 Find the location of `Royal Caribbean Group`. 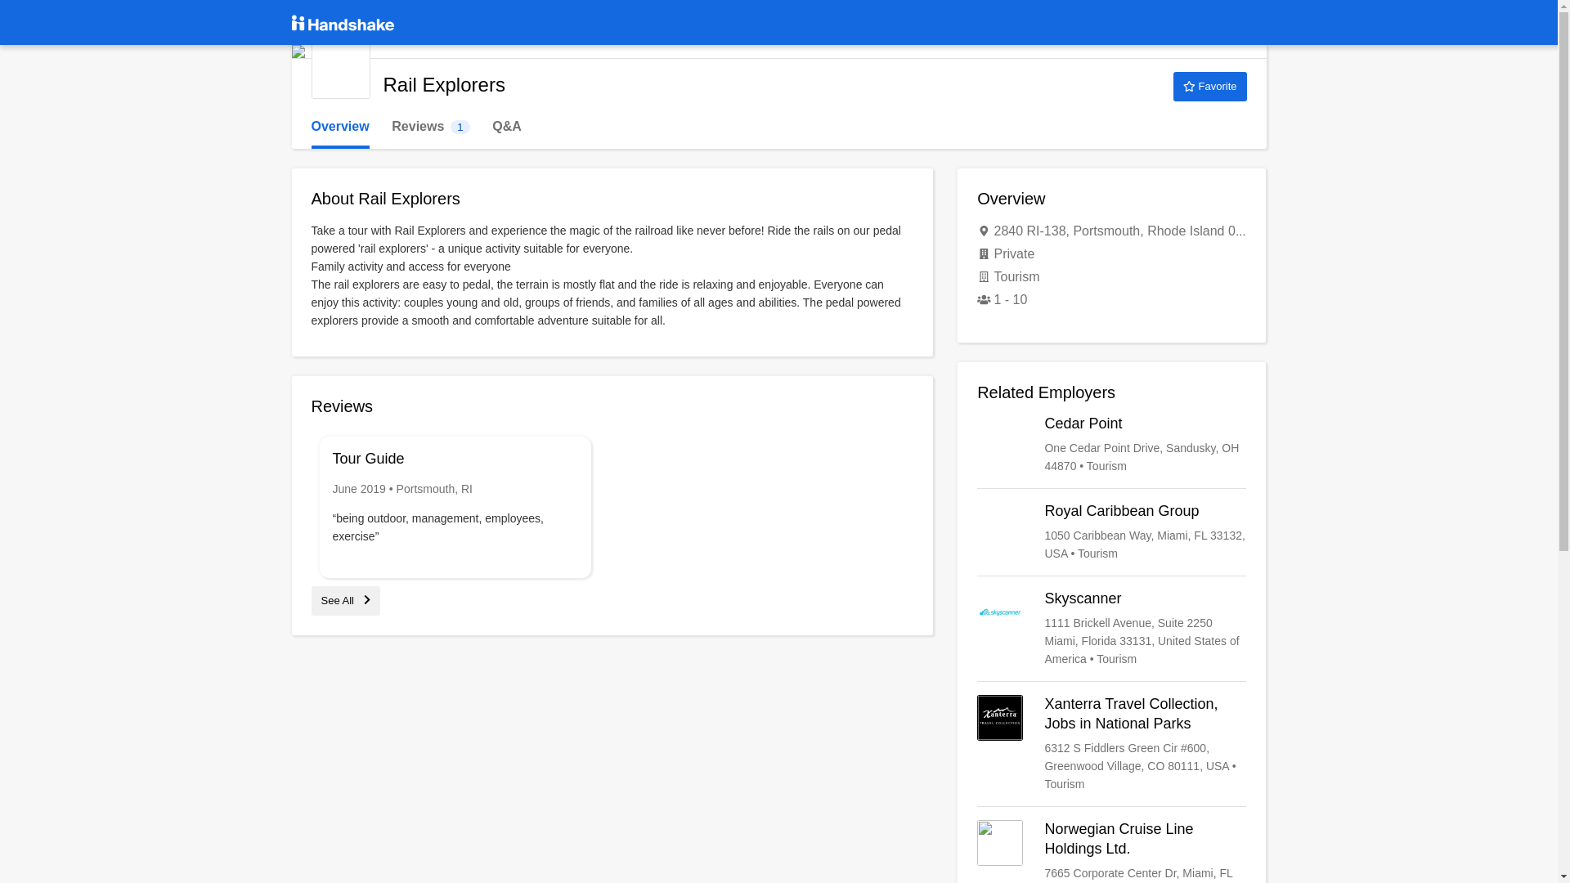

Royal Caribbean Group is located at coordinates (1111, 531).